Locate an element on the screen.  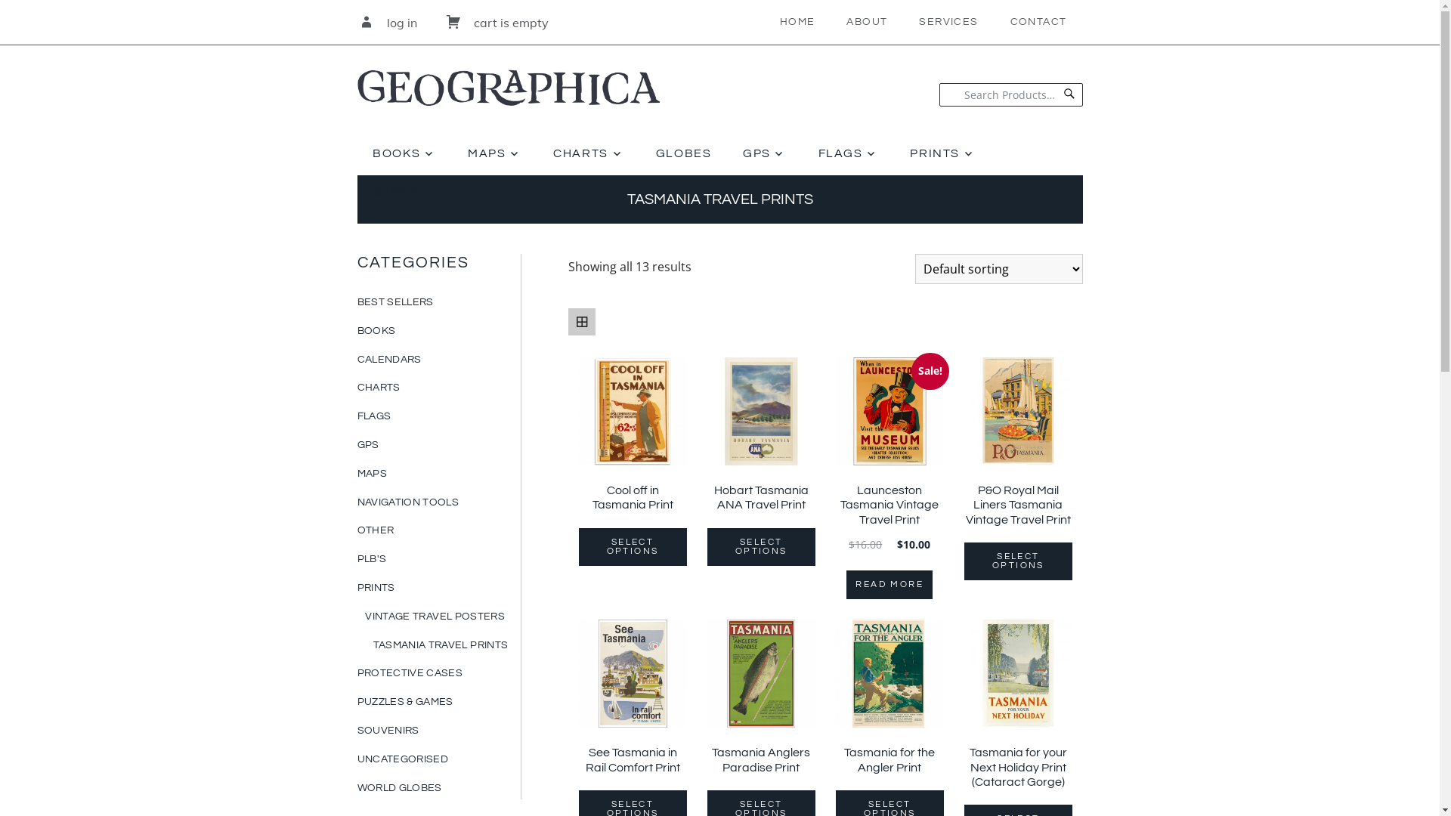
Sale!
Launceston Tasmania Vintage Travel Print
$16.00 $10.00 is located at coordinates (890, 456).